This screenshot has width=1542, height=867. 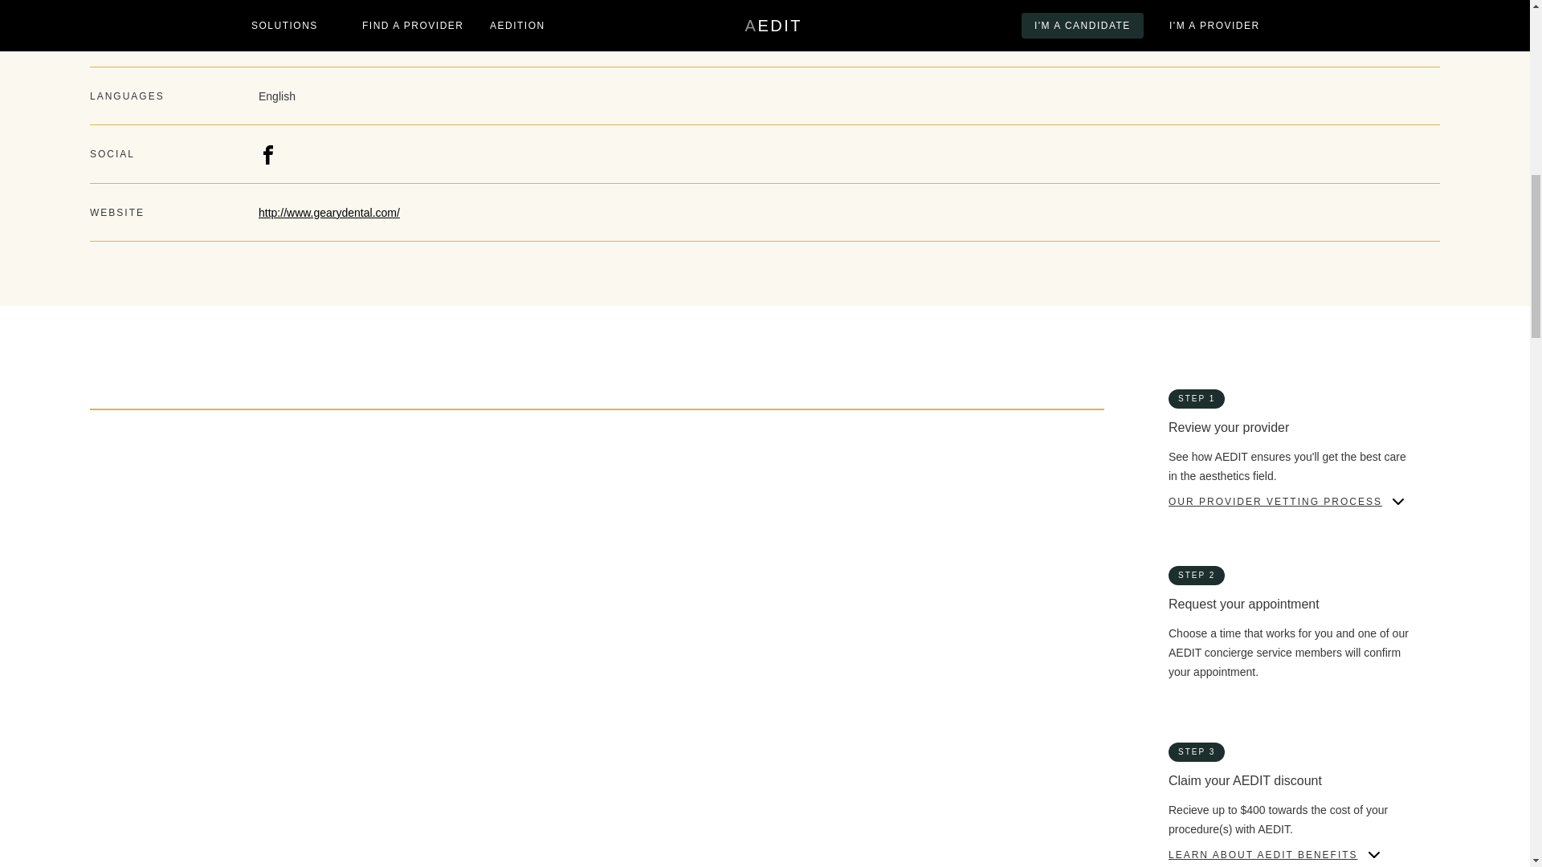 What do you see at coordinates (142, 641) in the screenshot?
I see `DENTAL BRIDGES` at bounding box center [142, 641].